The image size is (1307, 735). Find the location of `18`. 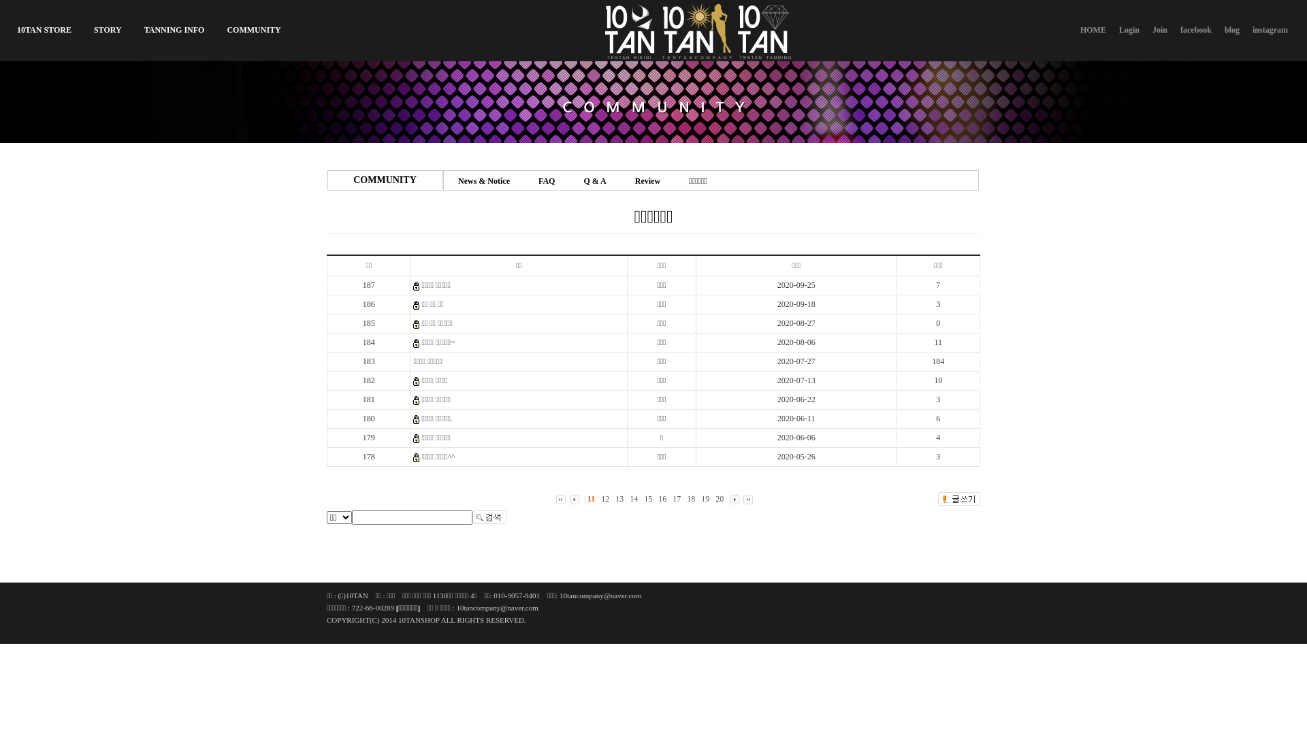

18 is located at coordinates (691, 499).